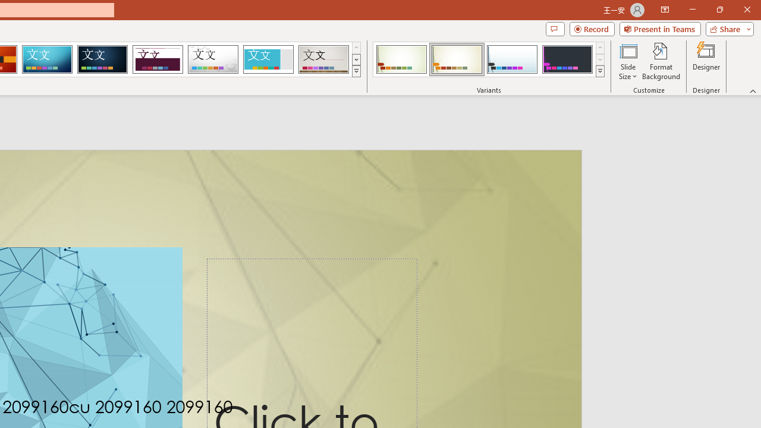 The height and width of the screenshot is (428, 761). What do you see at coordinates (47, 59) in the screenshot?
I see `Circuit Loading Preview...` at bounding box center [47, 59].